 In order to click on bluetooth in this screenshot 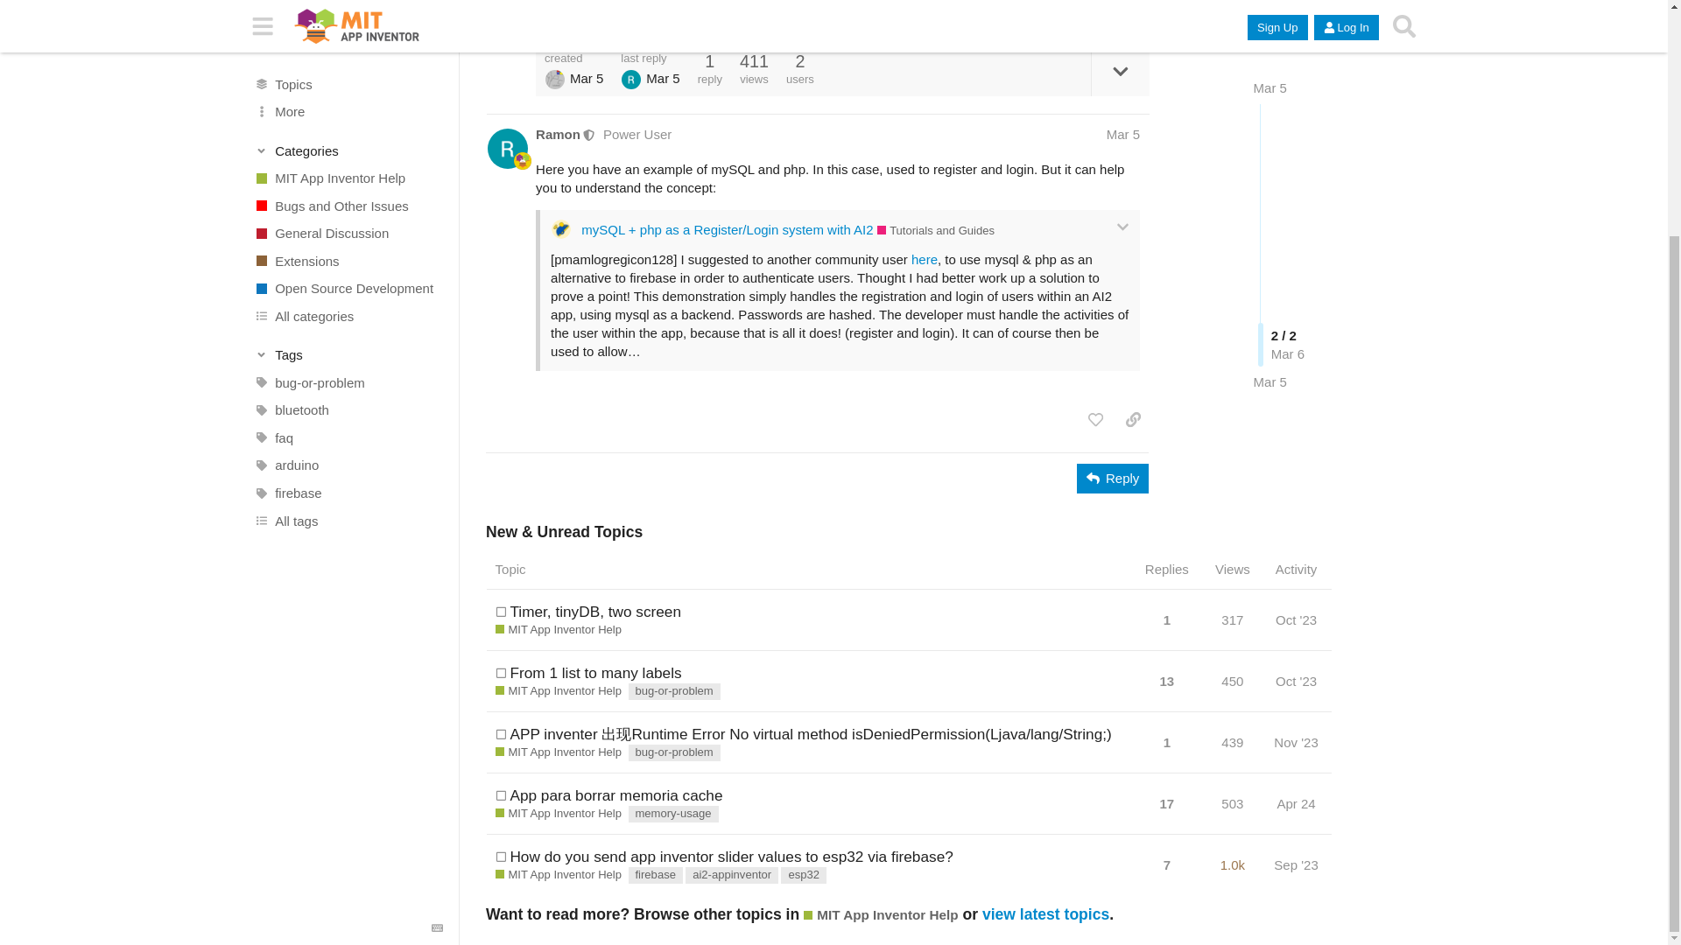, I will do `click(348, 107)`.